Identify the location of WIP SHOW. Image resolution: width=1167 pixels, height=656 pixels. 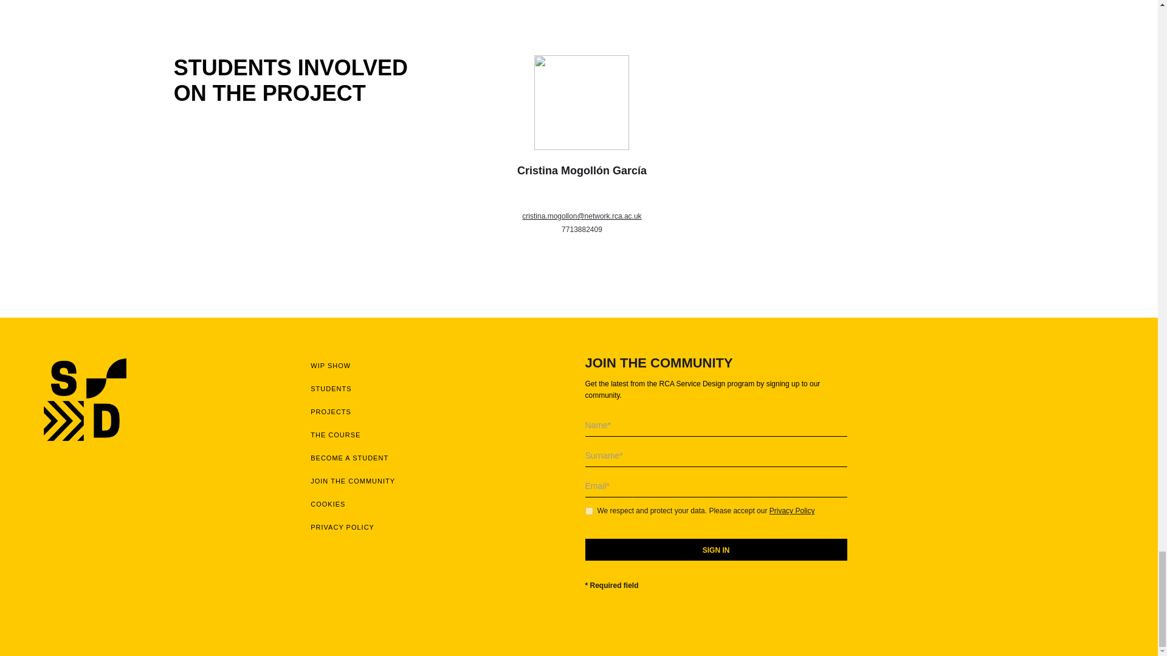
(441, 366).